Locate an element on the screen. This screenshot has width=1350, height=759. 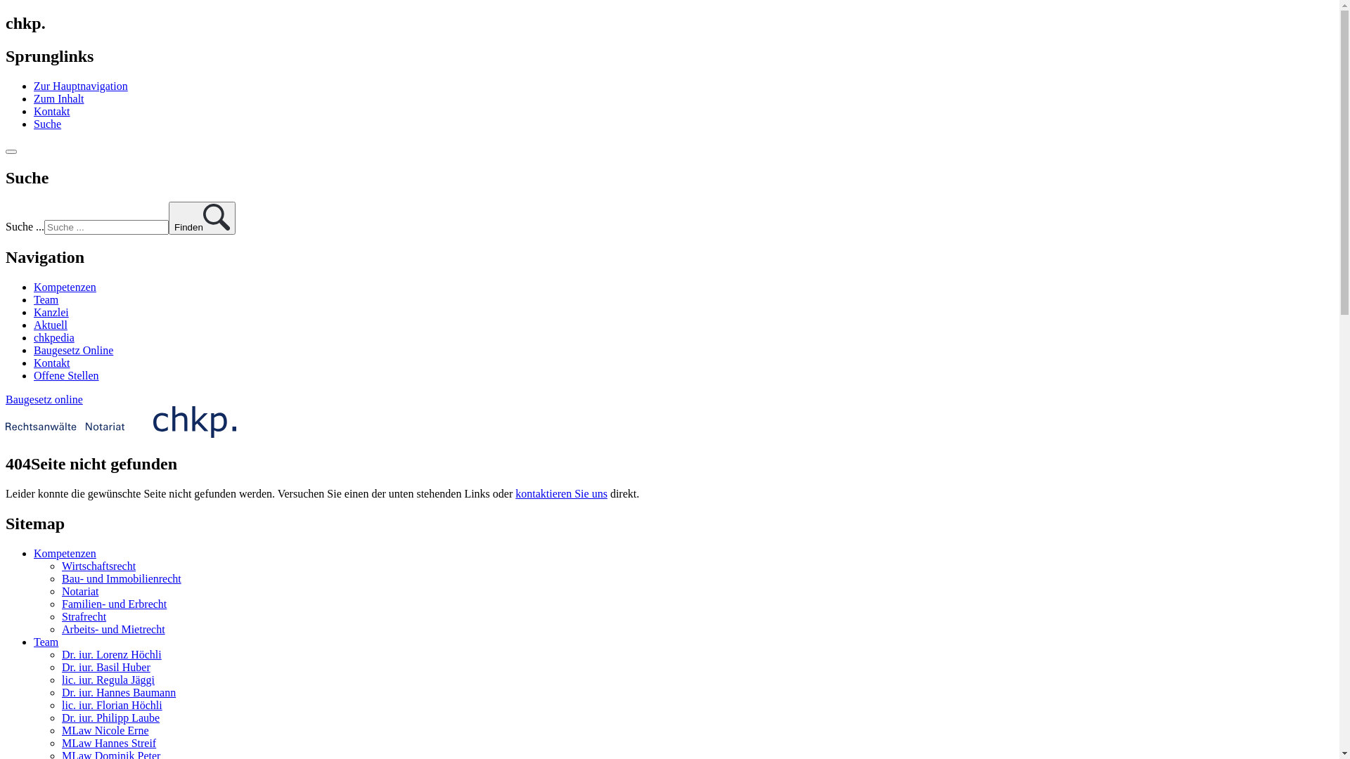
Zum Inhalt is located at coordinates (59, 98).